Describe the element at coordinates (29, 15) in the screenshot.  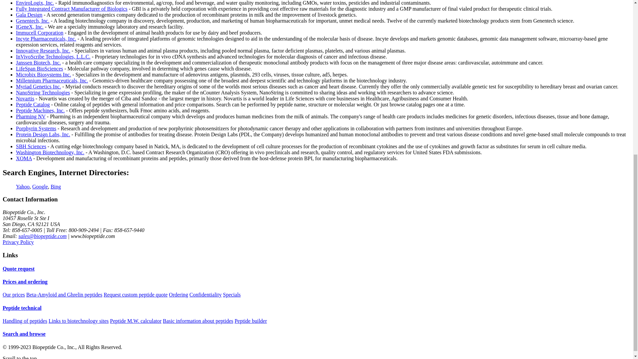
I see `Gala Design` at that location.